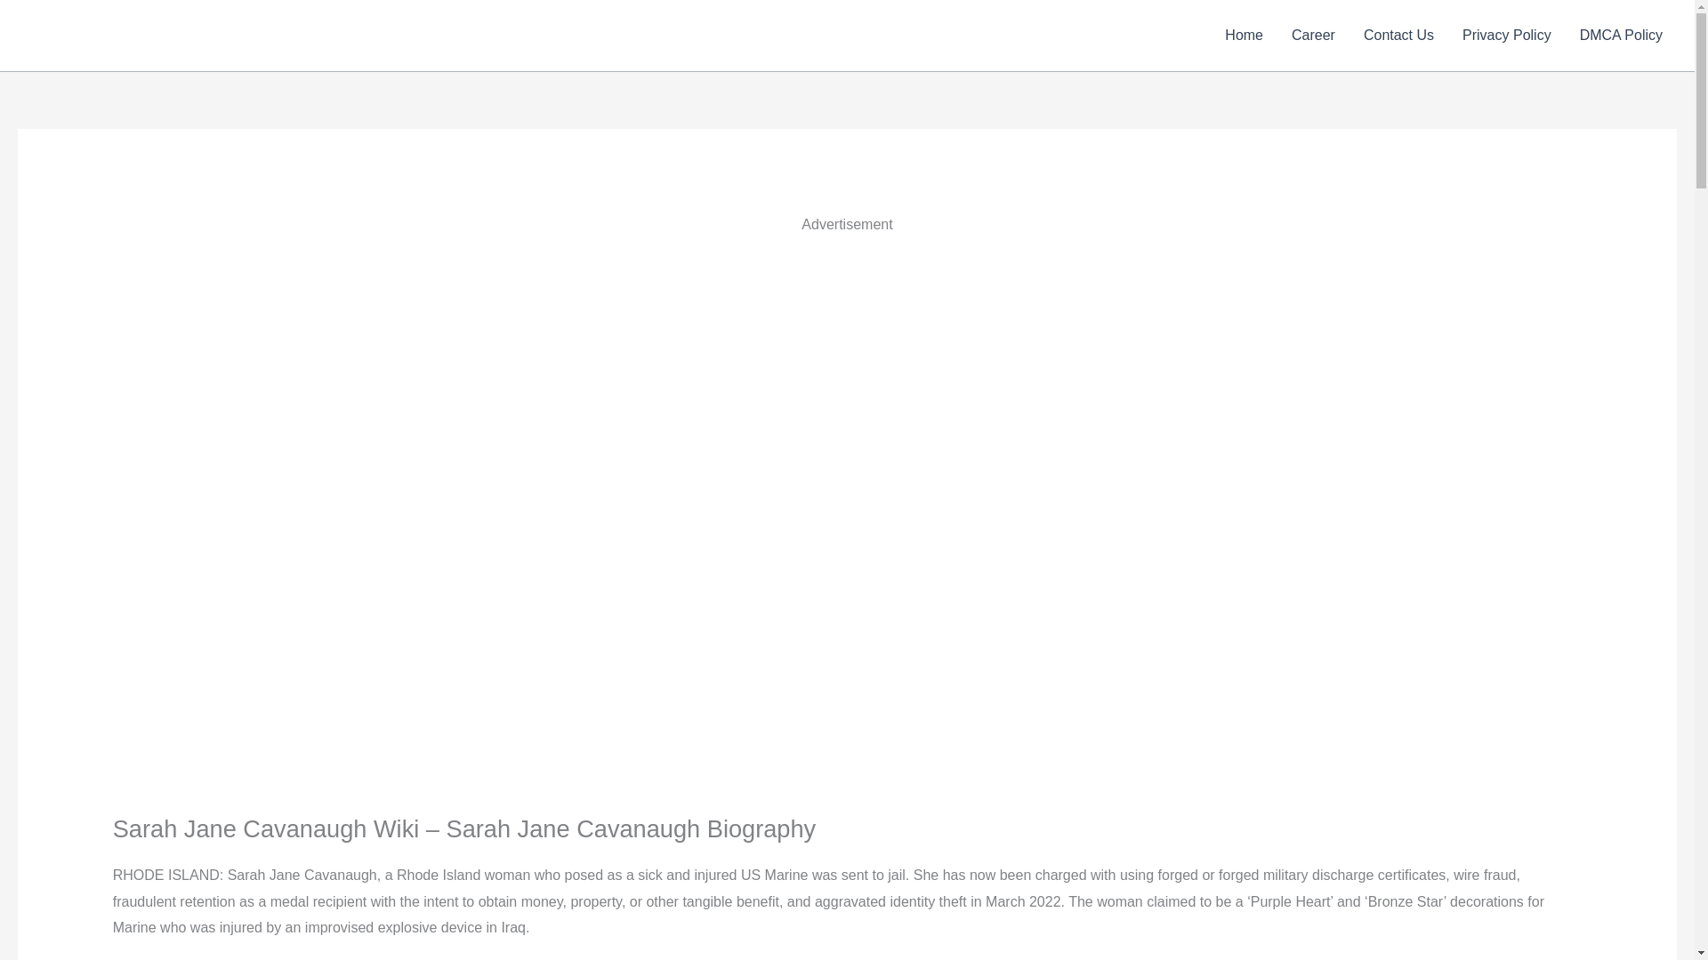 The height and width of the screenshot is (960, 1708). What do you see at coordinates (1621, 36) in the screenshot?
I see `DMCA Policy` at bounding box center [1621, 36].